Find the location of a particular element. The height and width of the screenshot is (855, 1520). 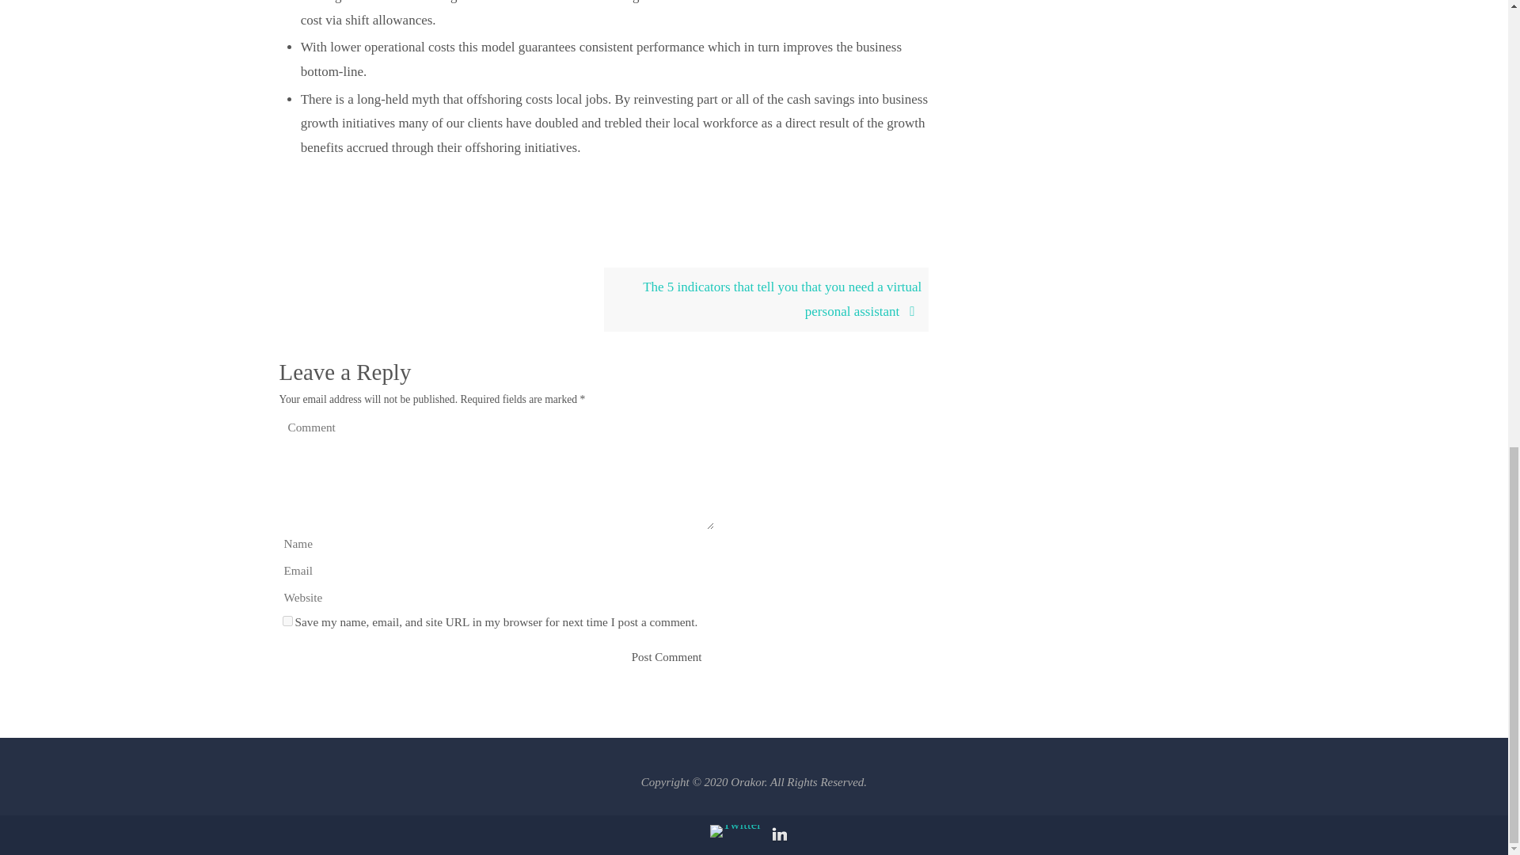

yes is located at coordinates (287, 621).